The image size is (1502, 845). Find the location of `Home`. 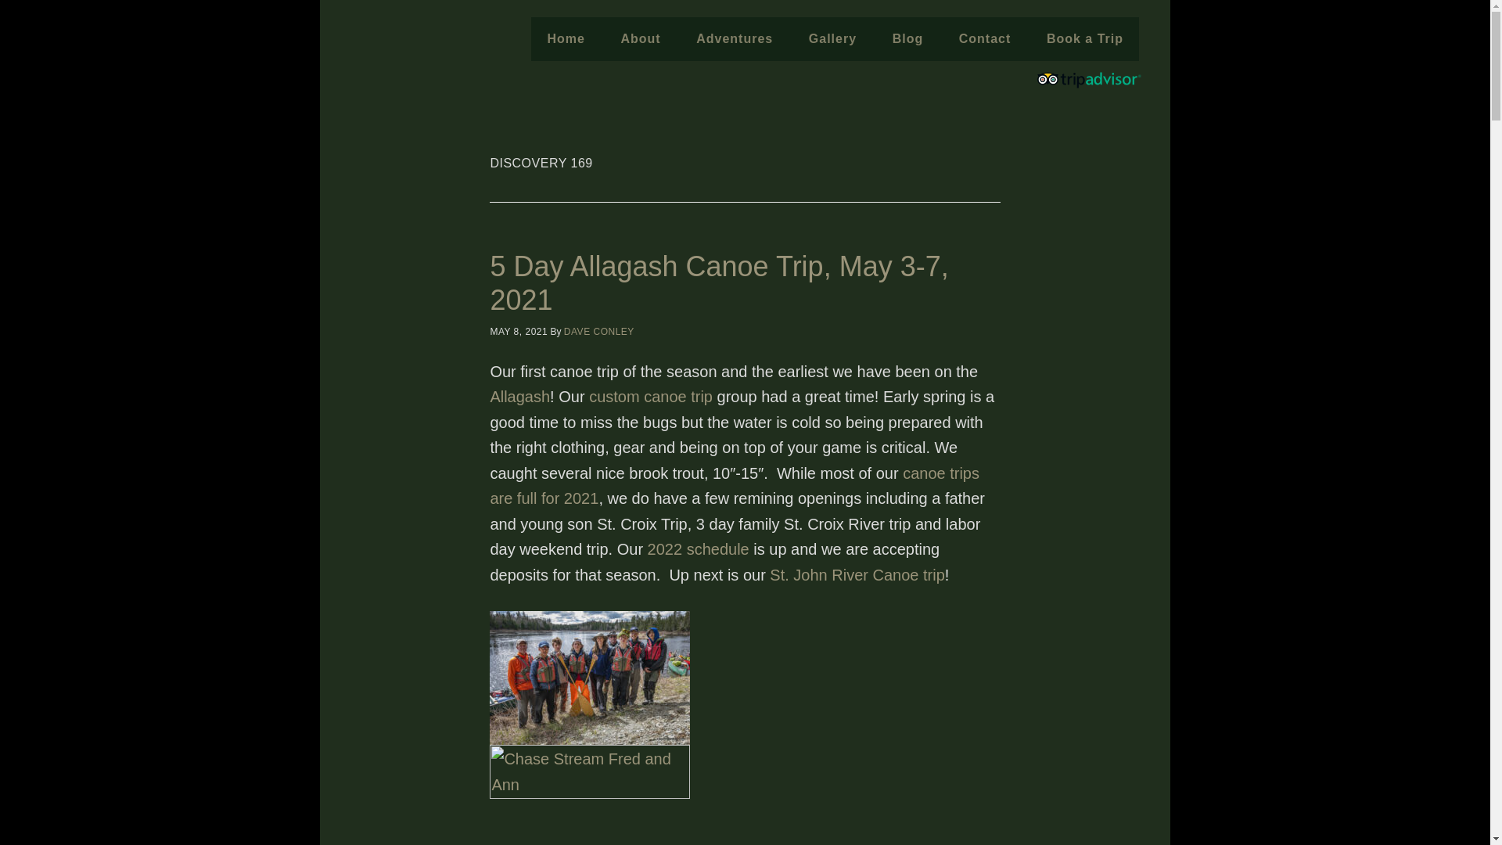

Home is located at coordinates (565, 38).